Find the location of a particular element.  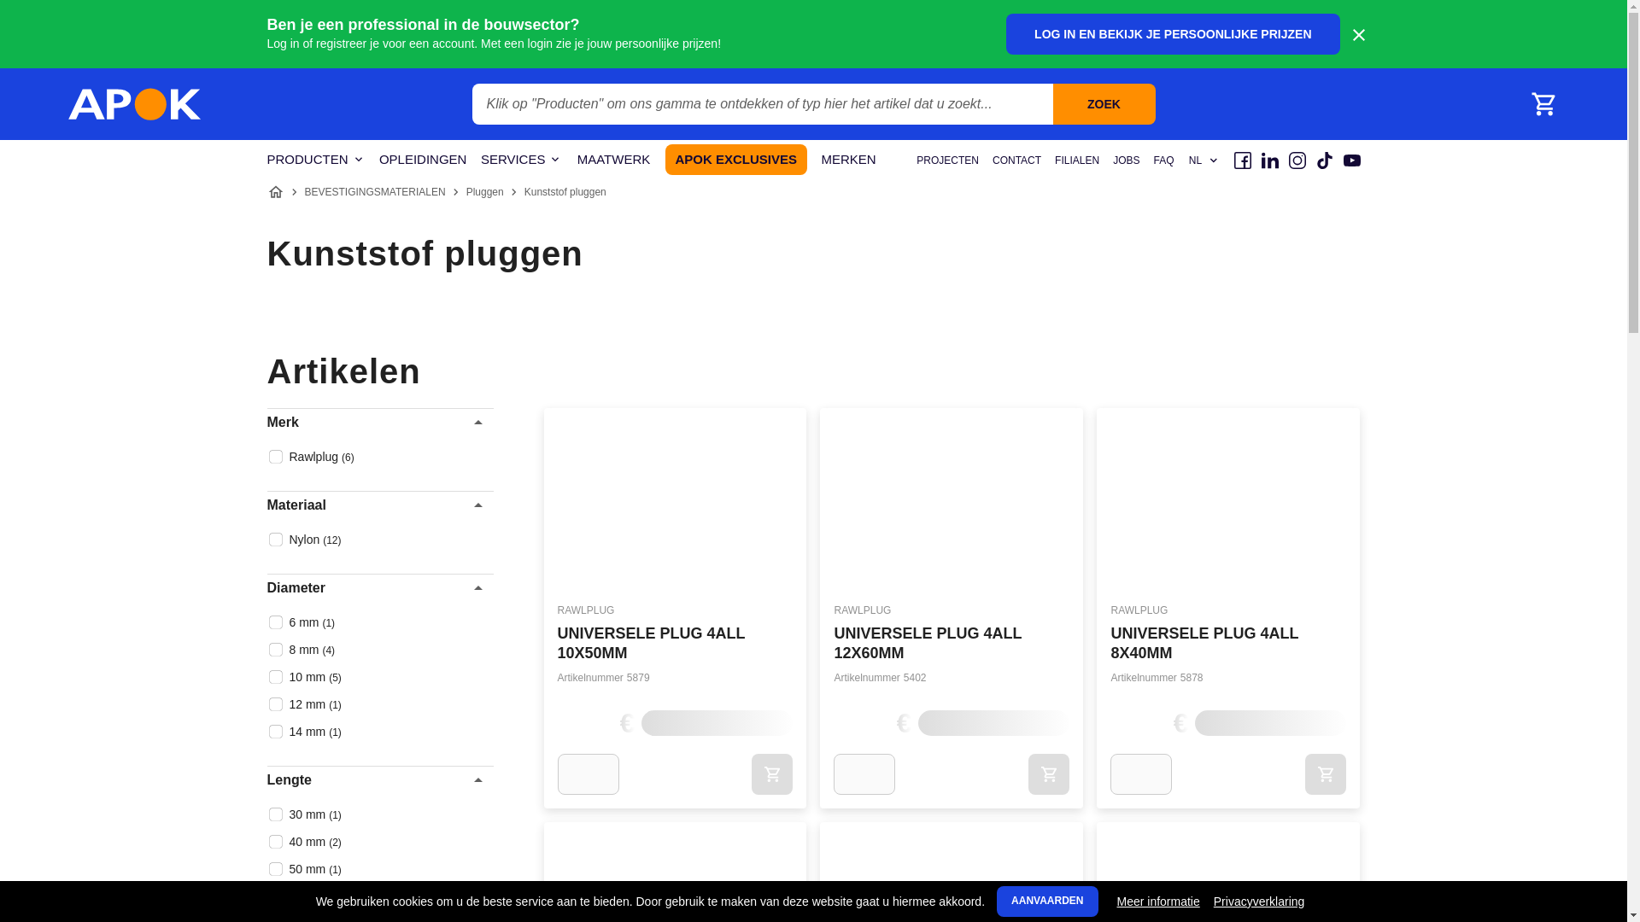

JOBS is located at coordinates (1126, 160).